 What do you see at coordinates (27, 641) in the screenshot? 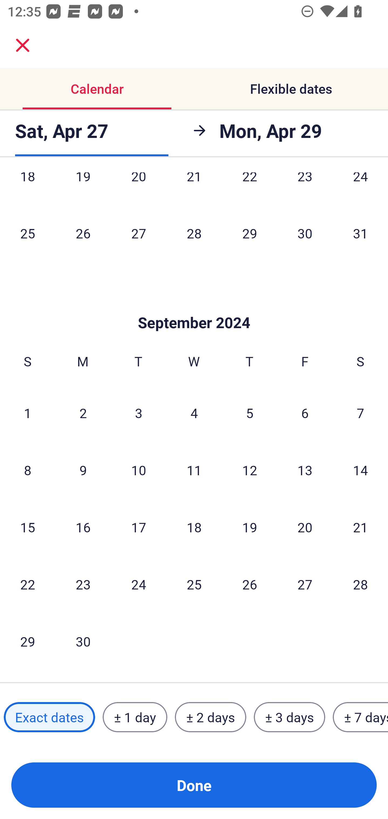
I see `29 Sunday, September 29, 2024` at bounding box center [27, 641].